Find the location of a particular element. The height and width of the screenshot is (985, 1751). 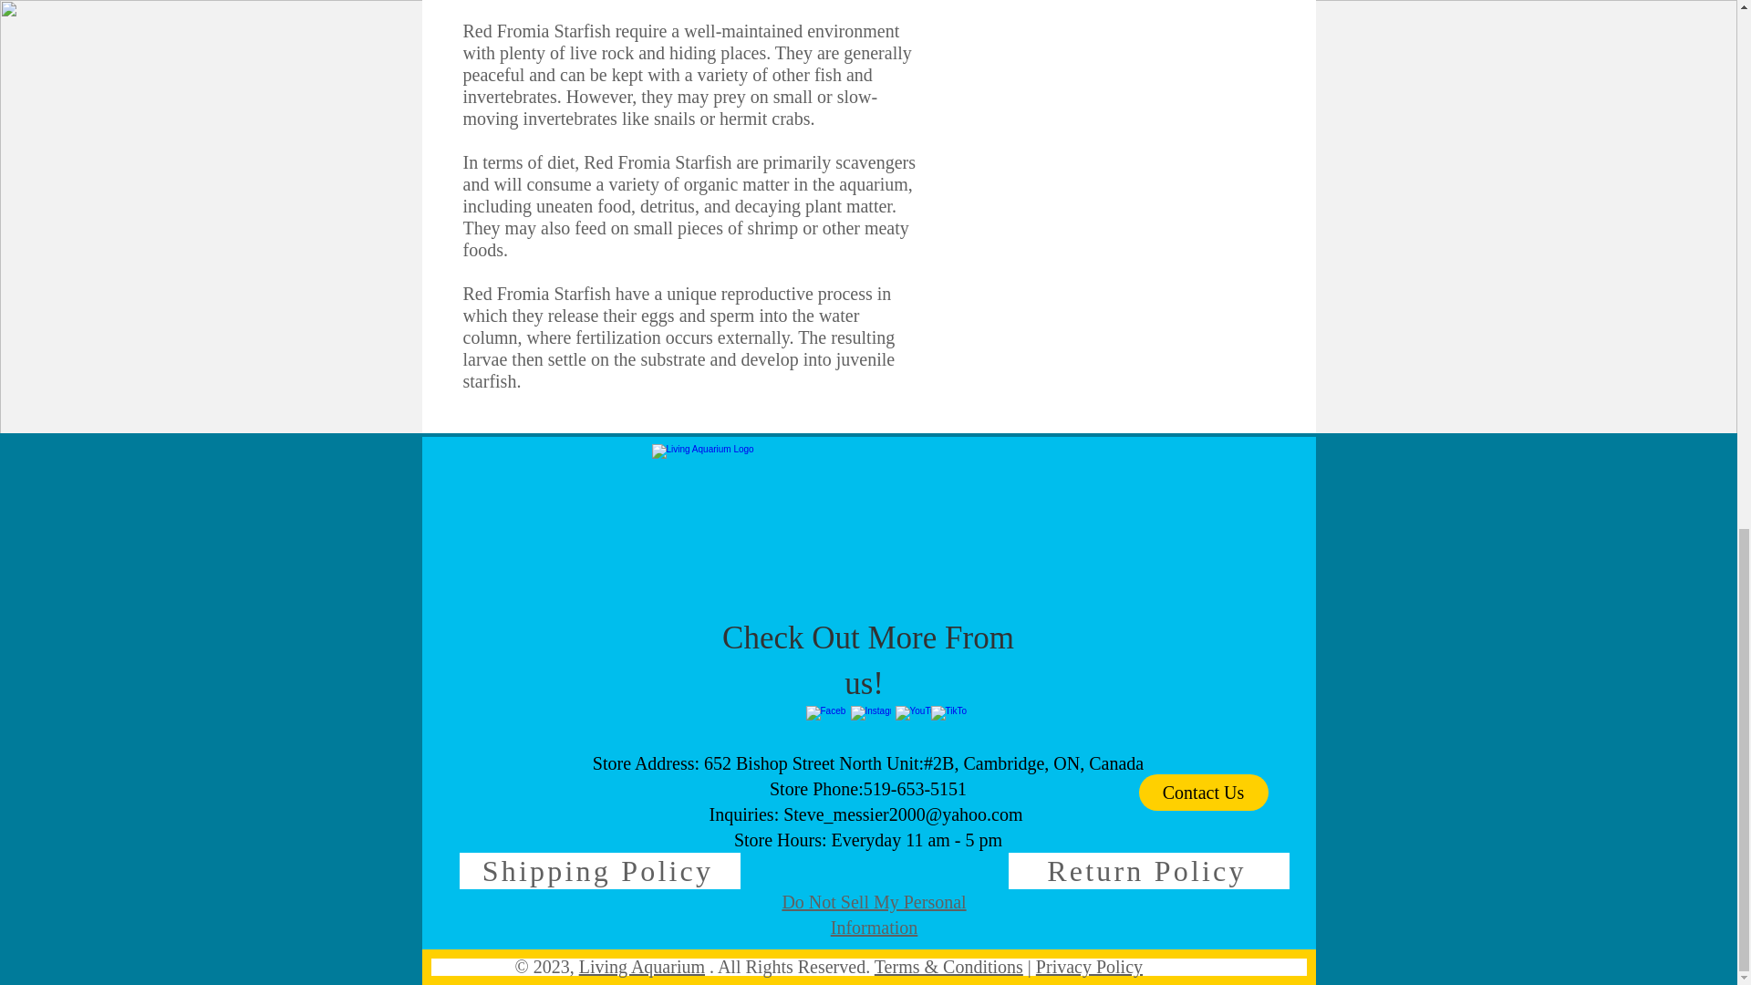

Return Policy is located at coordinates (1148, 871).